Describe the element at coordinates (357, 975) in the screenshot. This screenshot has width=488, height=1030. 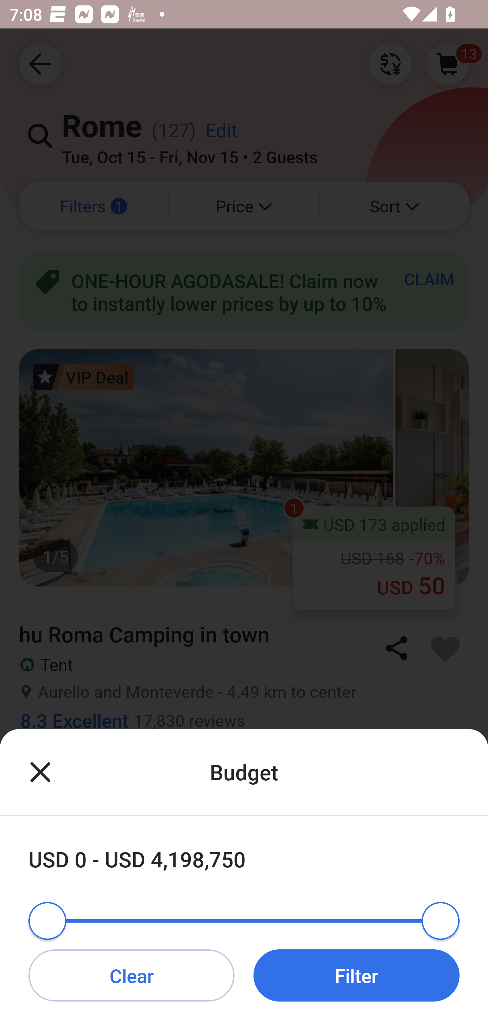
I see `Filter` at that location.